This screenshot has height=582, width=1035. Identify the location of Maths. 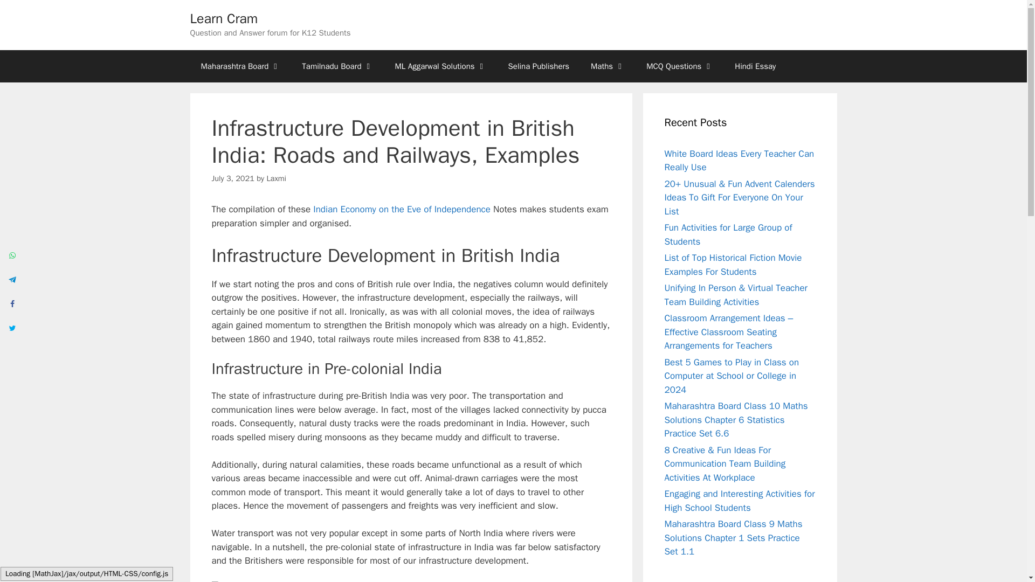
(607, 66).